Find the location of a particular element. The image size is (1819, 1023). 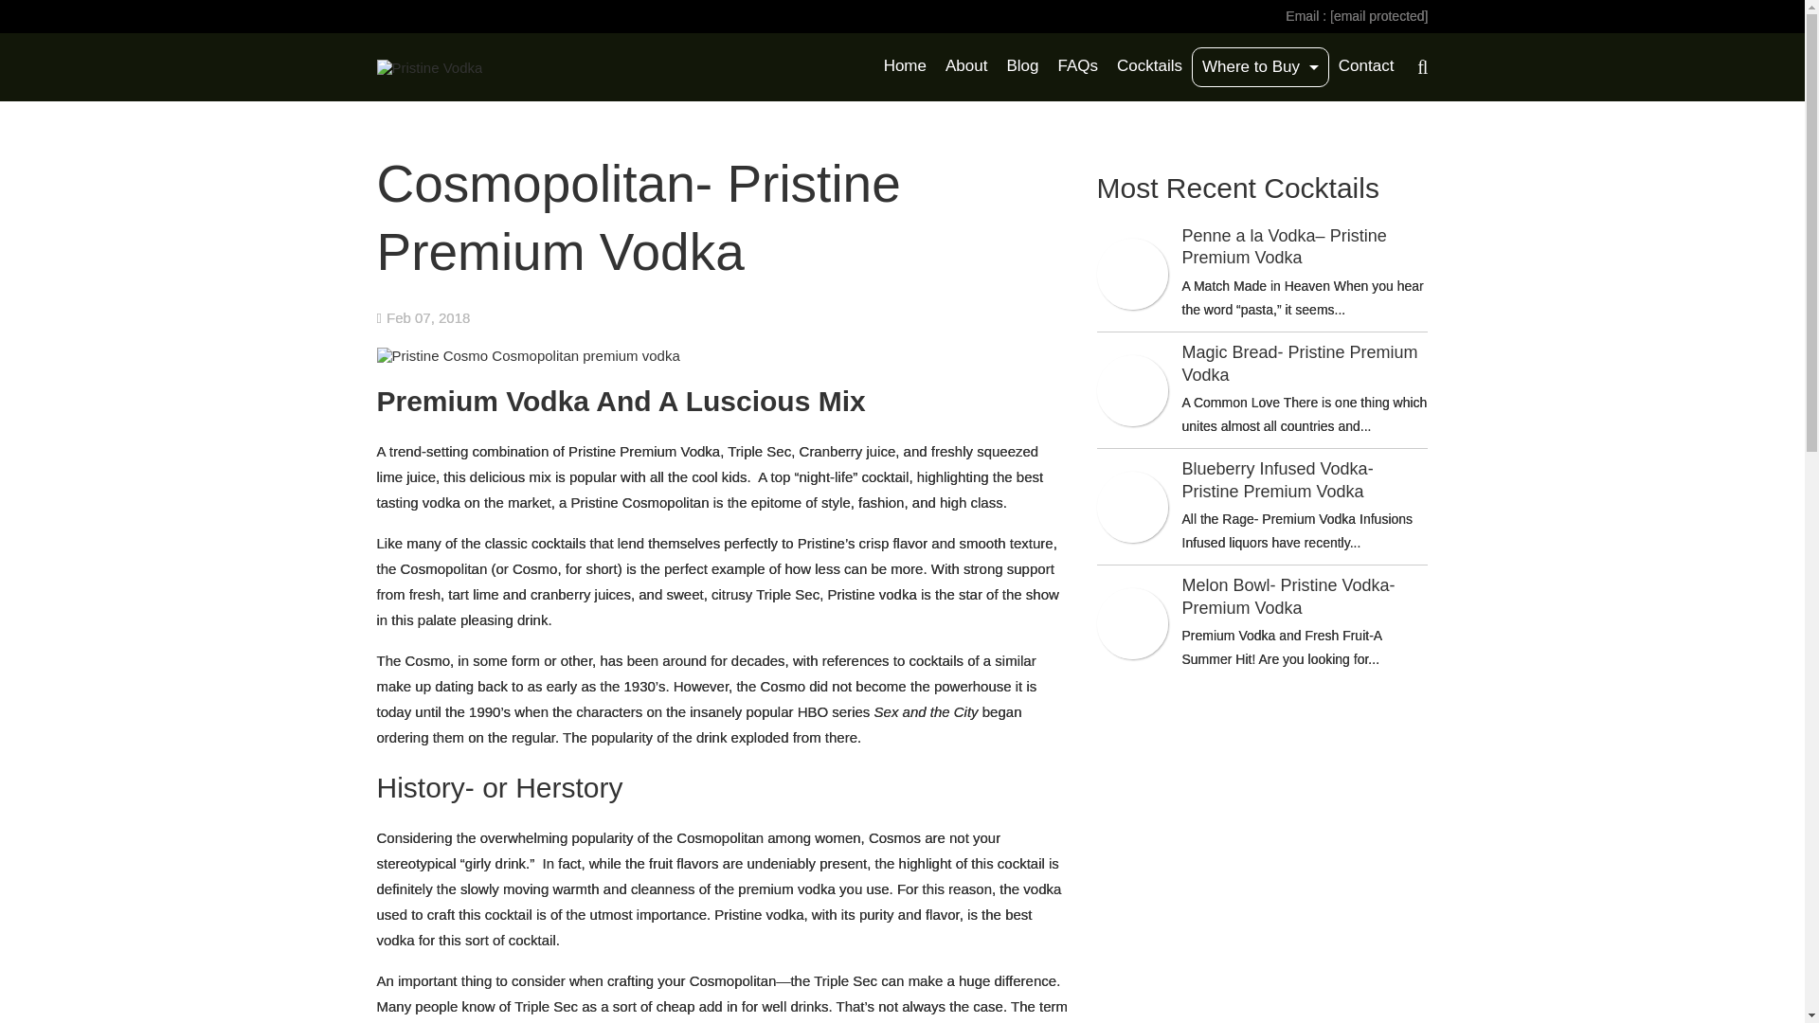

Pristine Vodka is located at coordinates (430, 67).